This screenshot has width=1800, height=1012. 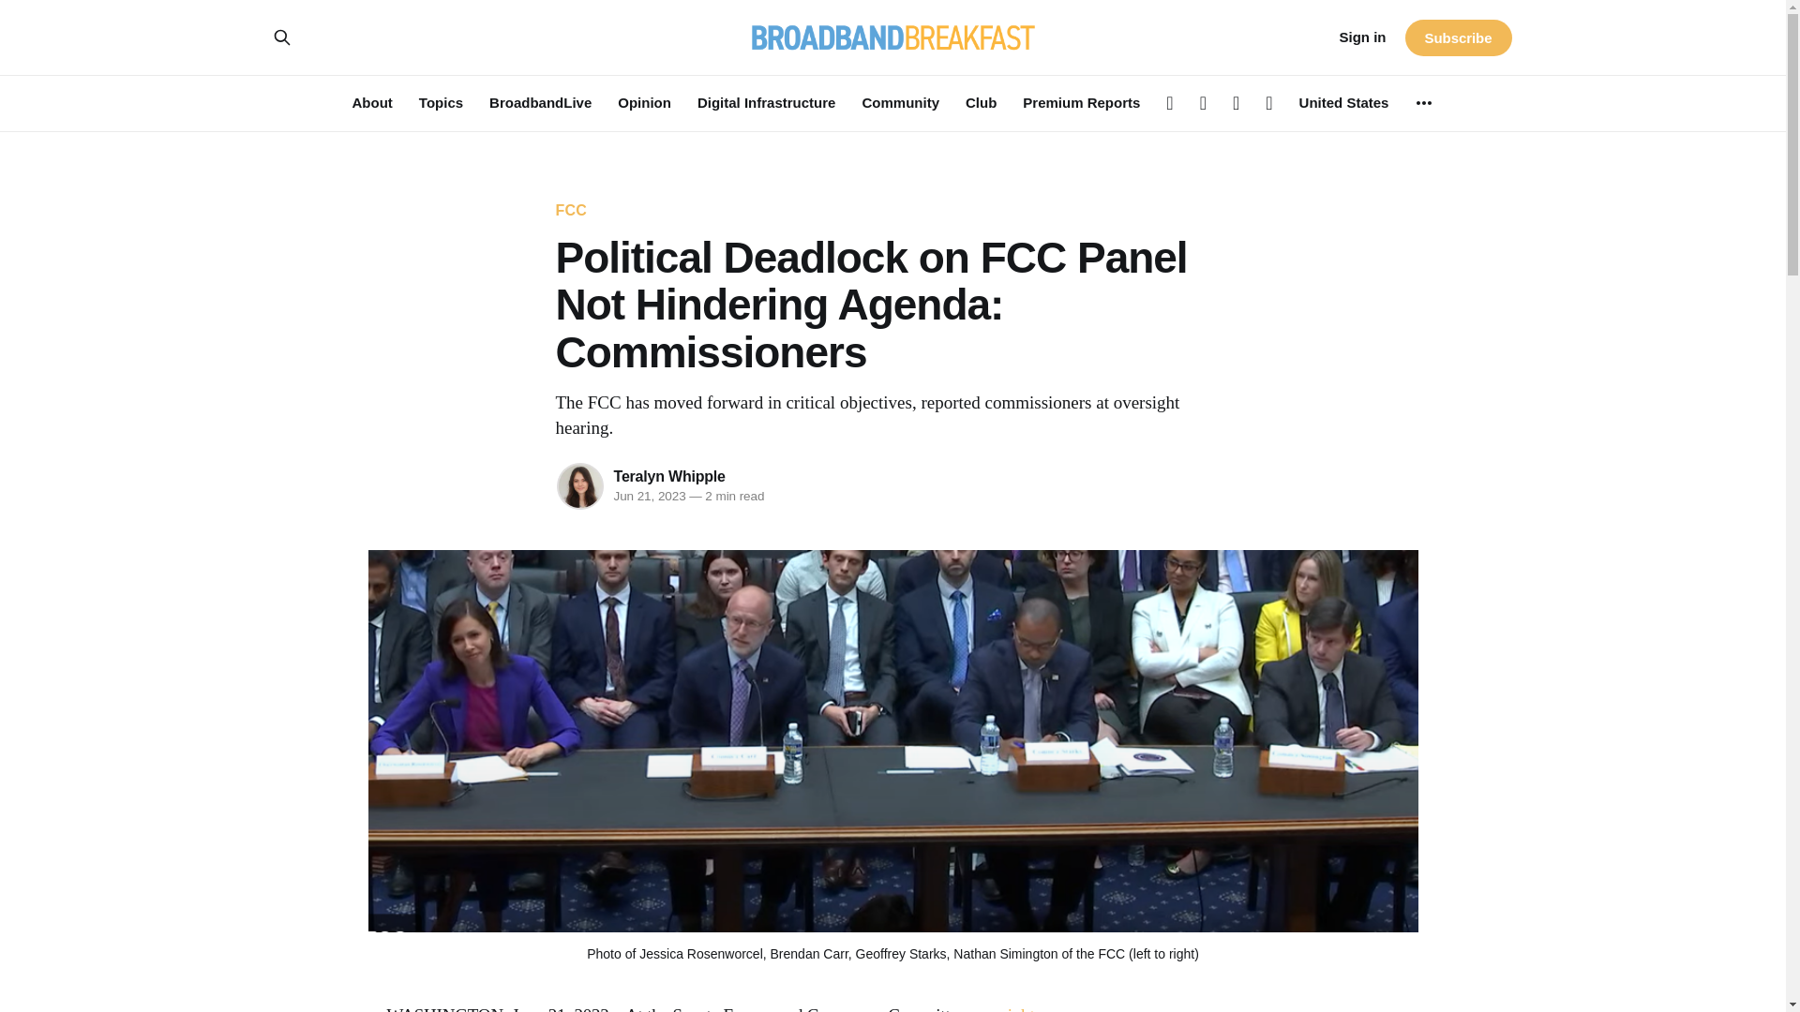 What do you see at coordinates (540, 102) in the screenshot?
I see `BroadbandLive` at bounding box center [540, 102].